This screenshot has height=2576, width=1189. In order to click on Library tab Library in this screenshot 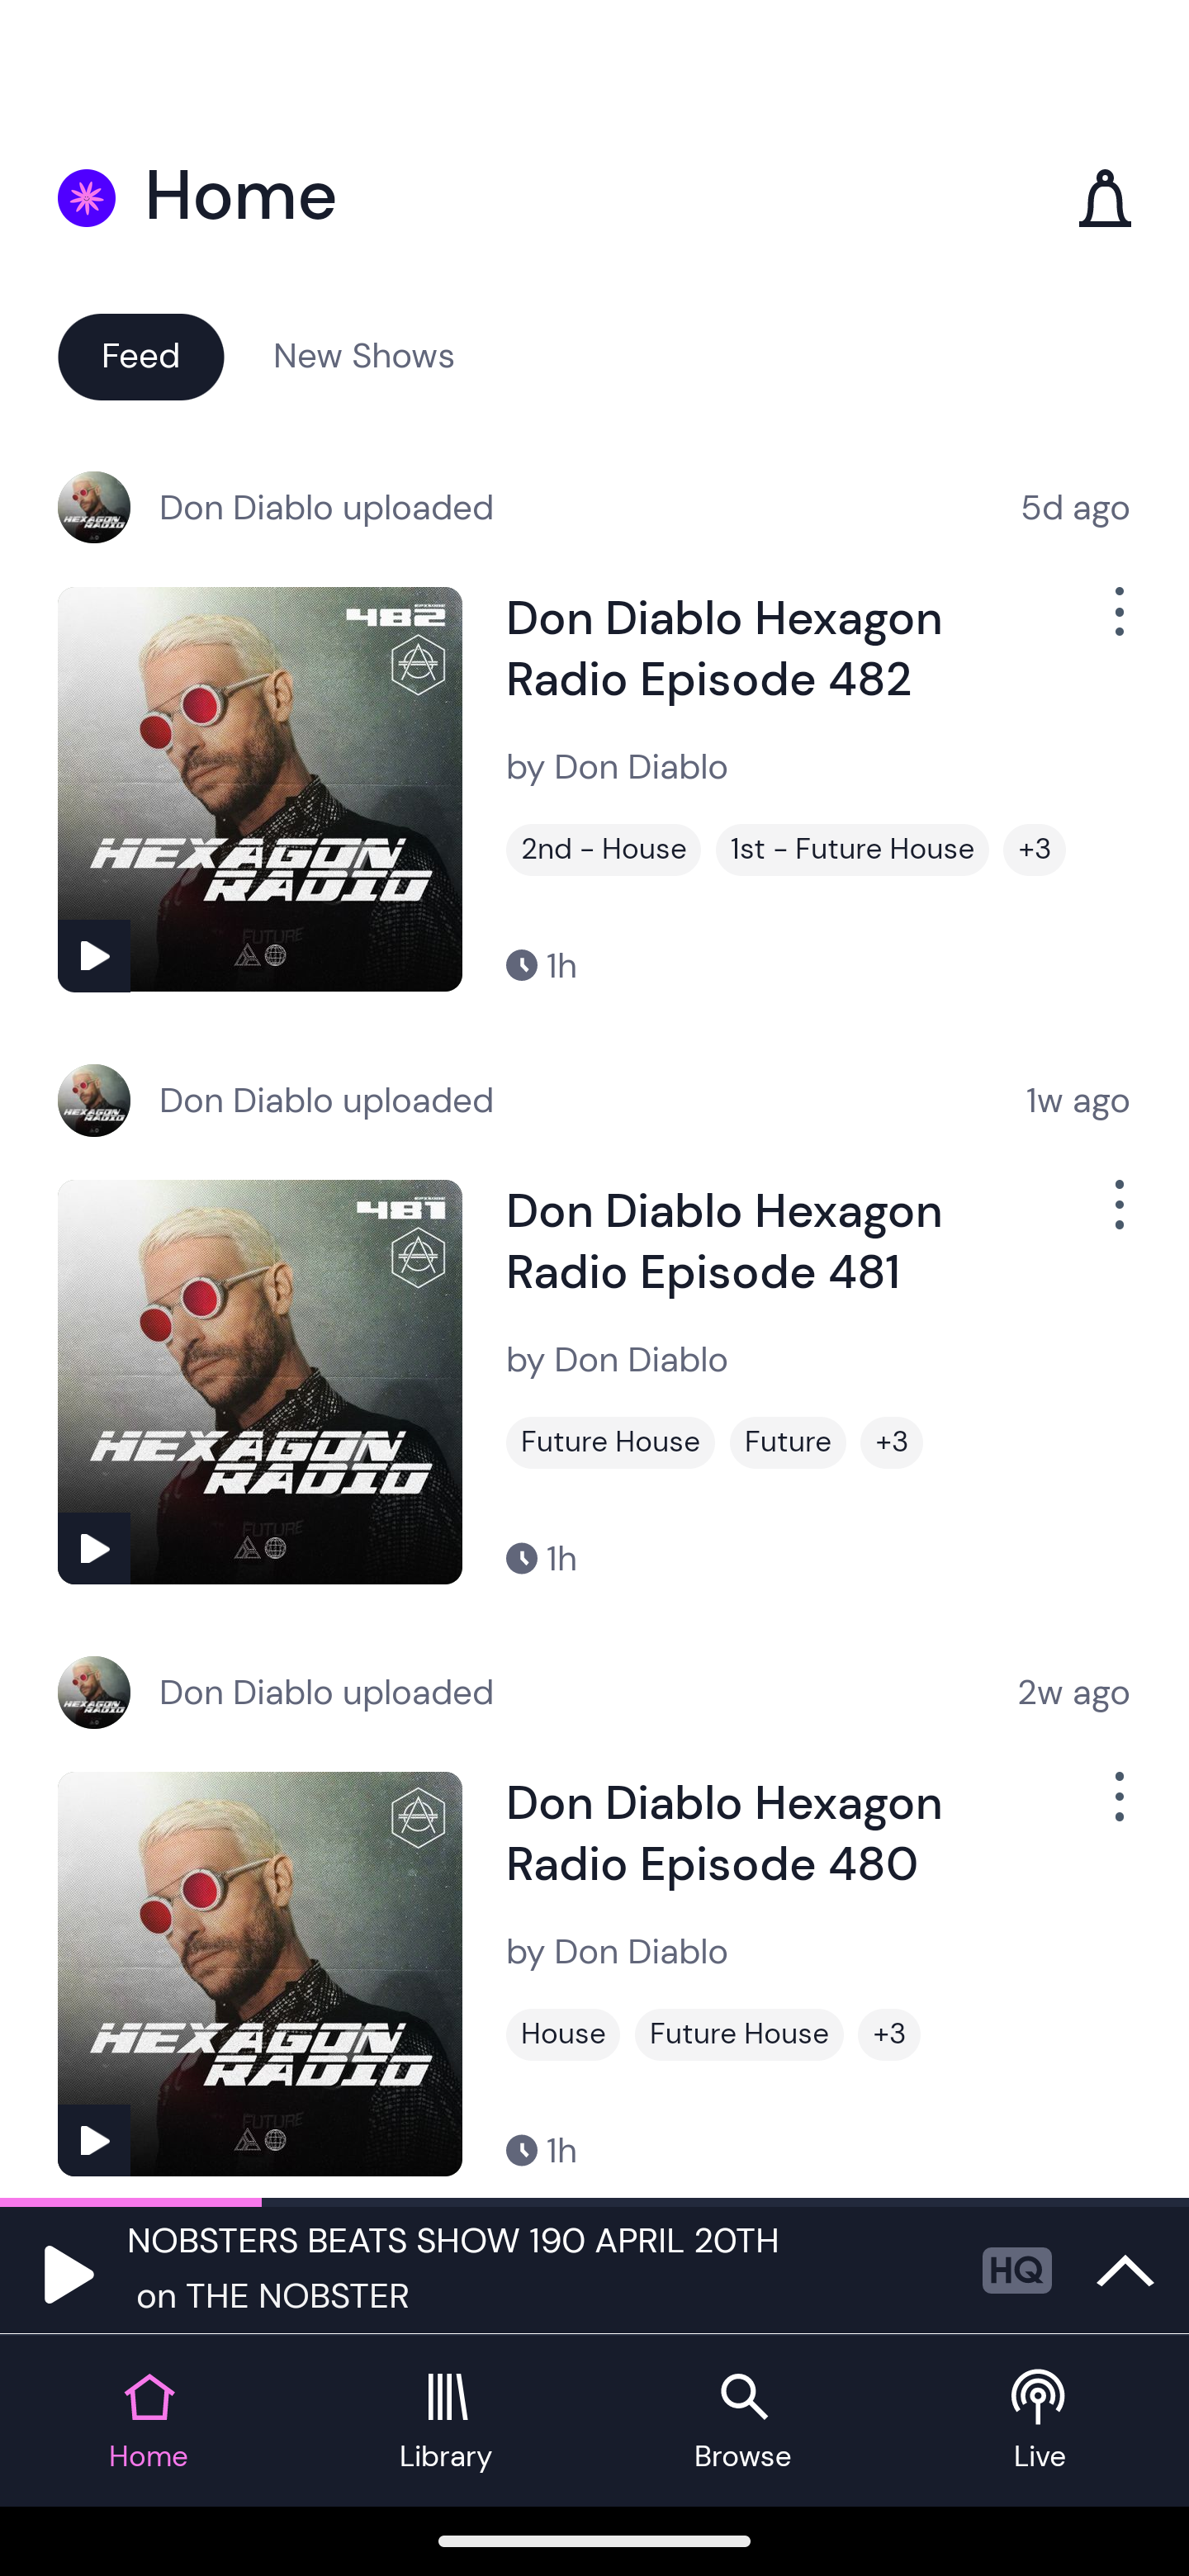, I will do `click(446, 2421)`.